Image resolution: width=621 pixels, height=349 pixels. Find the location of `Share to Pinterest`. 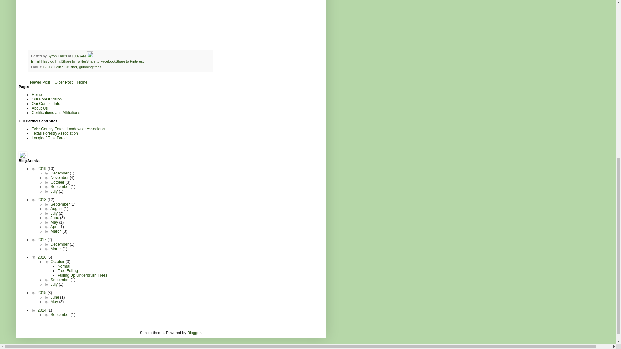

Share to Pinterest is located at coordinates (129, 61).